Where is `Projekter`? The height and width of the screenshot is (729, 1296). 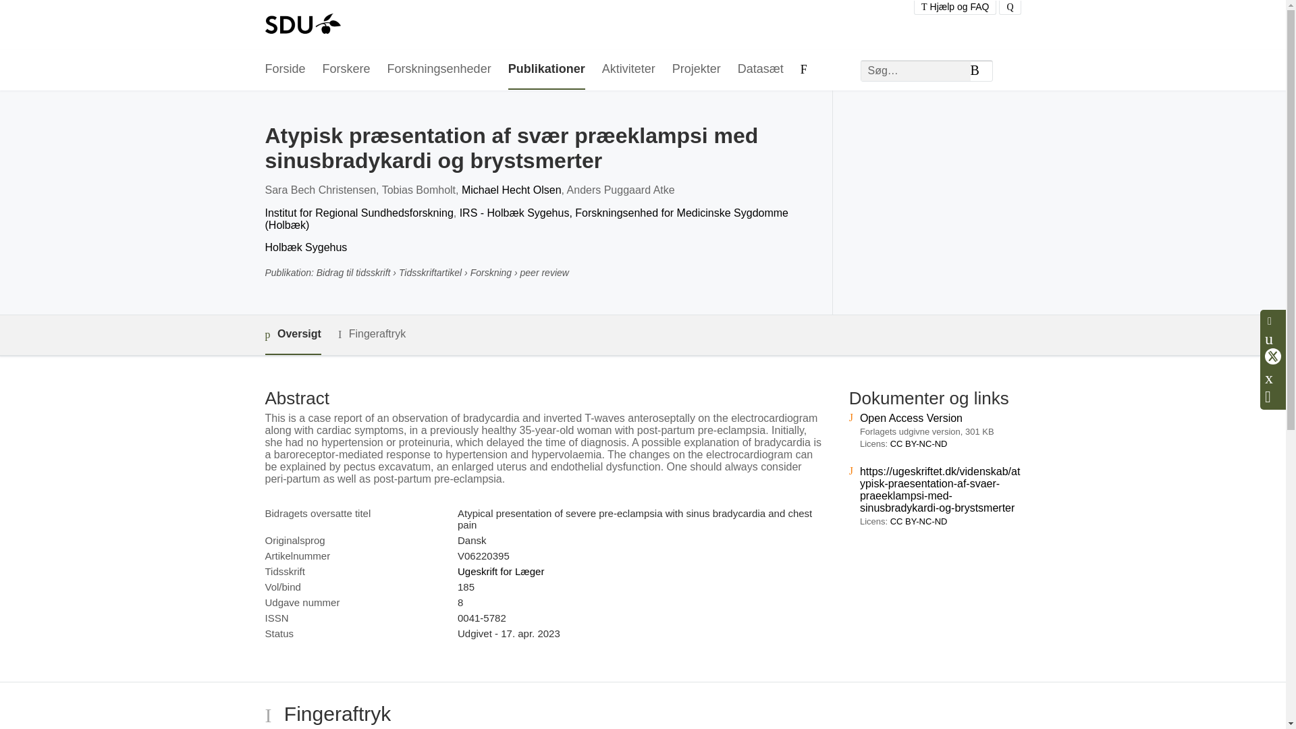
Projekter is located at coordinates (697, 70).